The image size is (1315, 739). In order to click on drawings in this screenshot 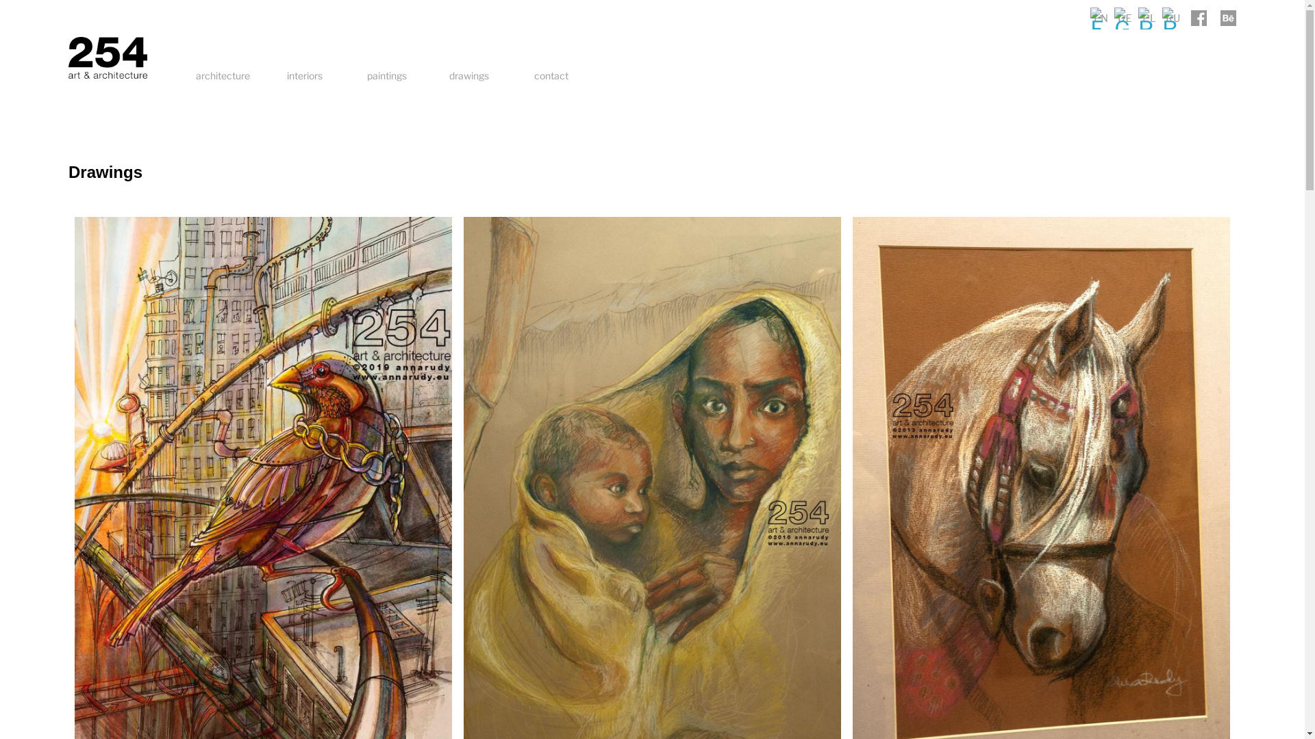, I will do `click(469, 76)`.